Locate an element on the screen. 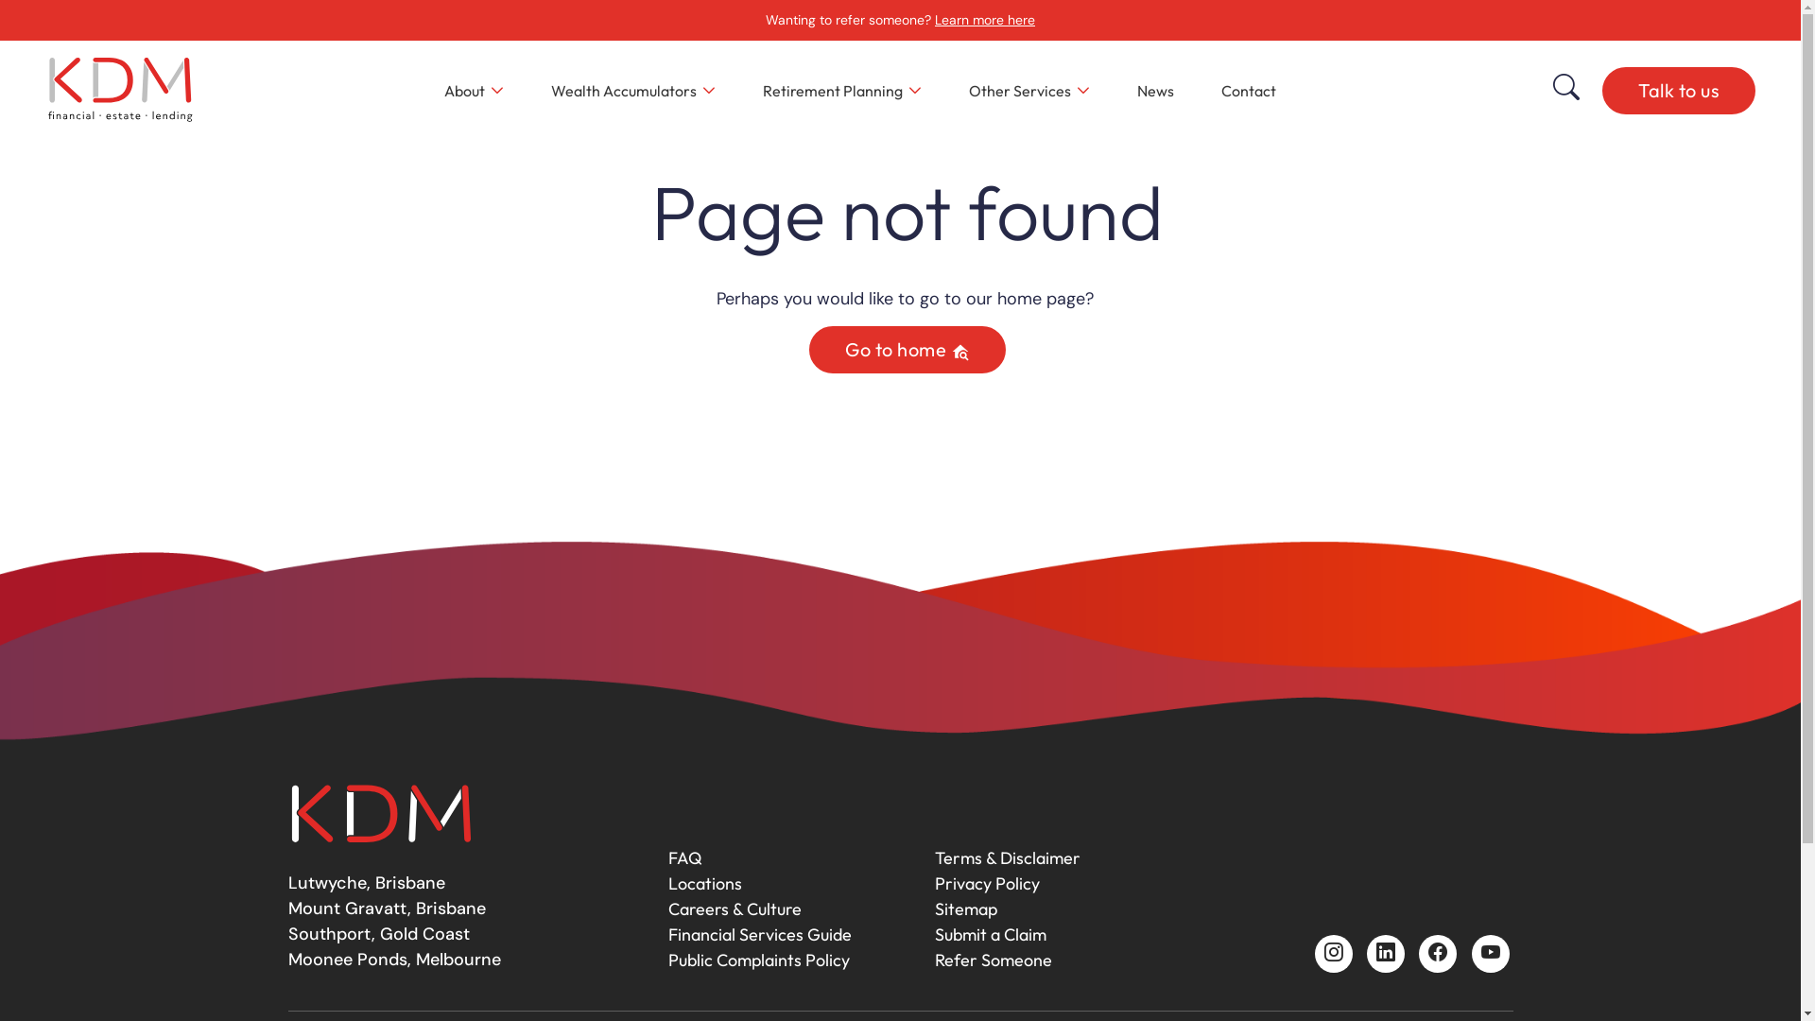 Image resolution: width=1815 pixels, height=1021 pixels. Privacy Policy is located at coordinates (986, 883).